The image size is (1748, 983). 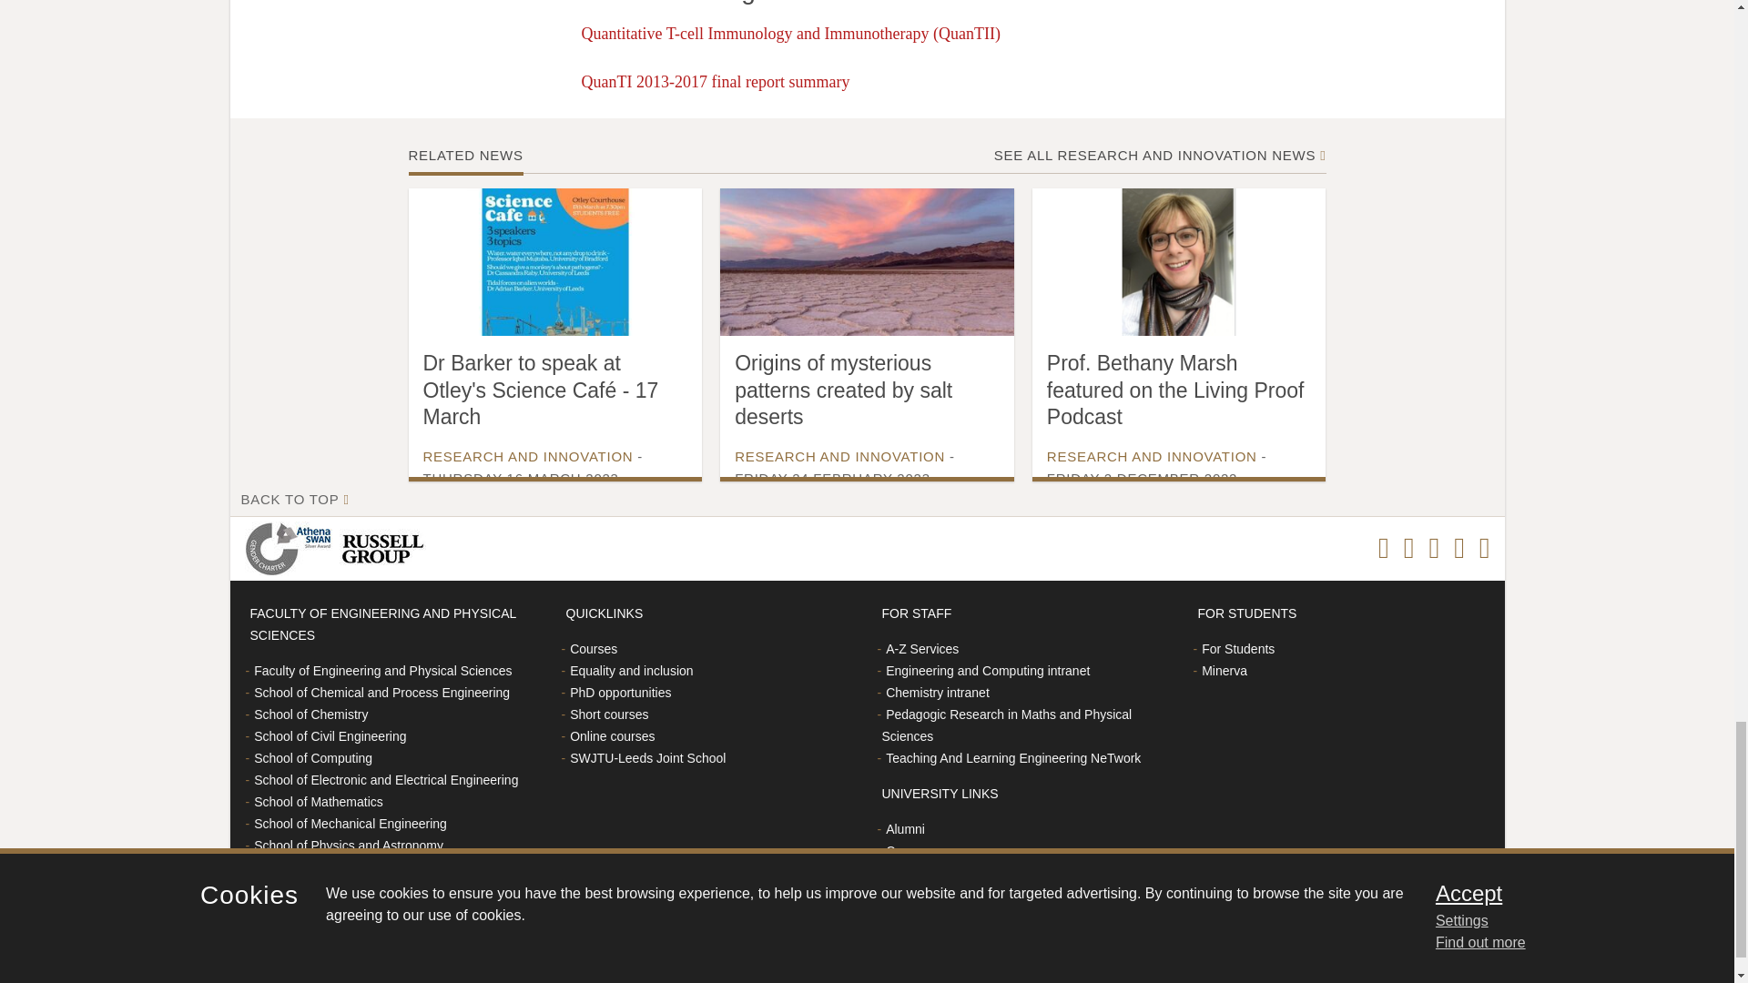 What do you see at coordinates (1384, 548) in the screenshot?
I see `Go to Facebook page` at bounding box center [1384, 548].